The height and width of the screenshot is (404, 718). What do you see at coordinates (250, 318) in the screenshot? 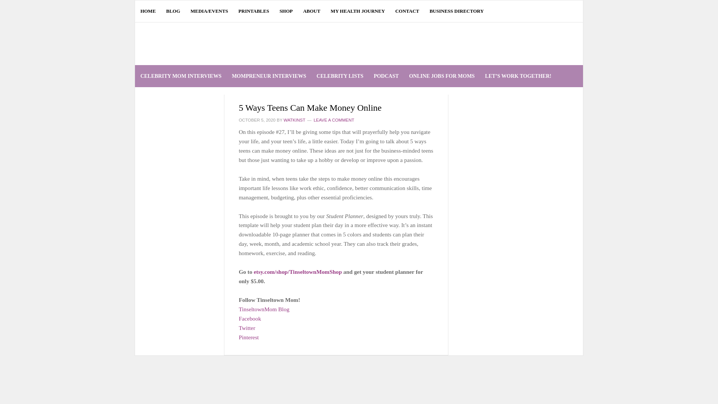
I see `Facebook` at bounding box center [250, 318].